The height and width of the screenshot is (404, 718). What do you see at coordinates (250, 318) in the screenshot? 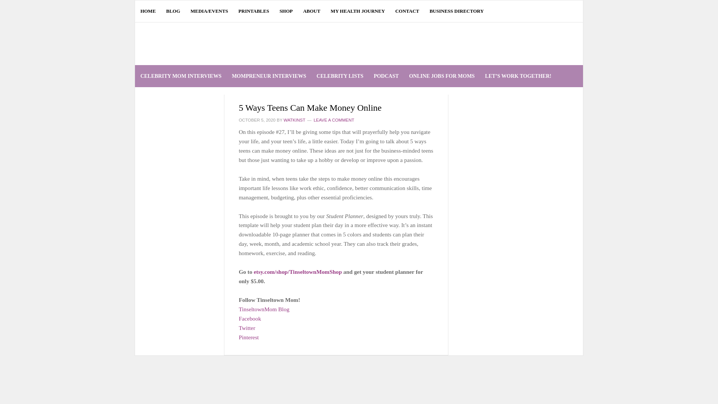
I see `Facebook` at bounding box center [250, 318].